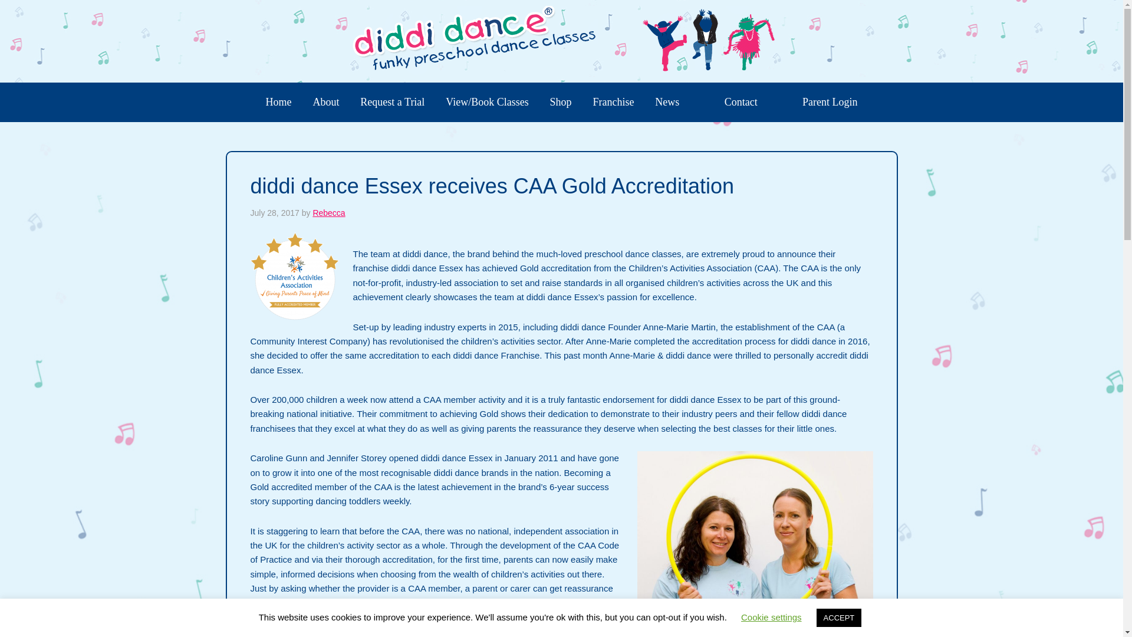 This screenshot has height=637, width=1132. I want to click on DIDDI DANCE, so click(561, 41).